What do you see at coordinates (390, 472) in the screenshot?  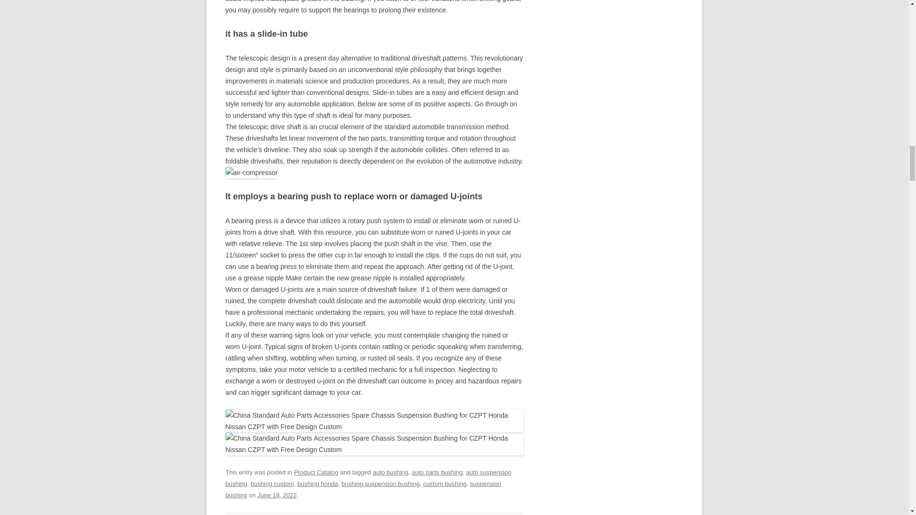 I see `auto bushing` at bounding box center [390, 472].